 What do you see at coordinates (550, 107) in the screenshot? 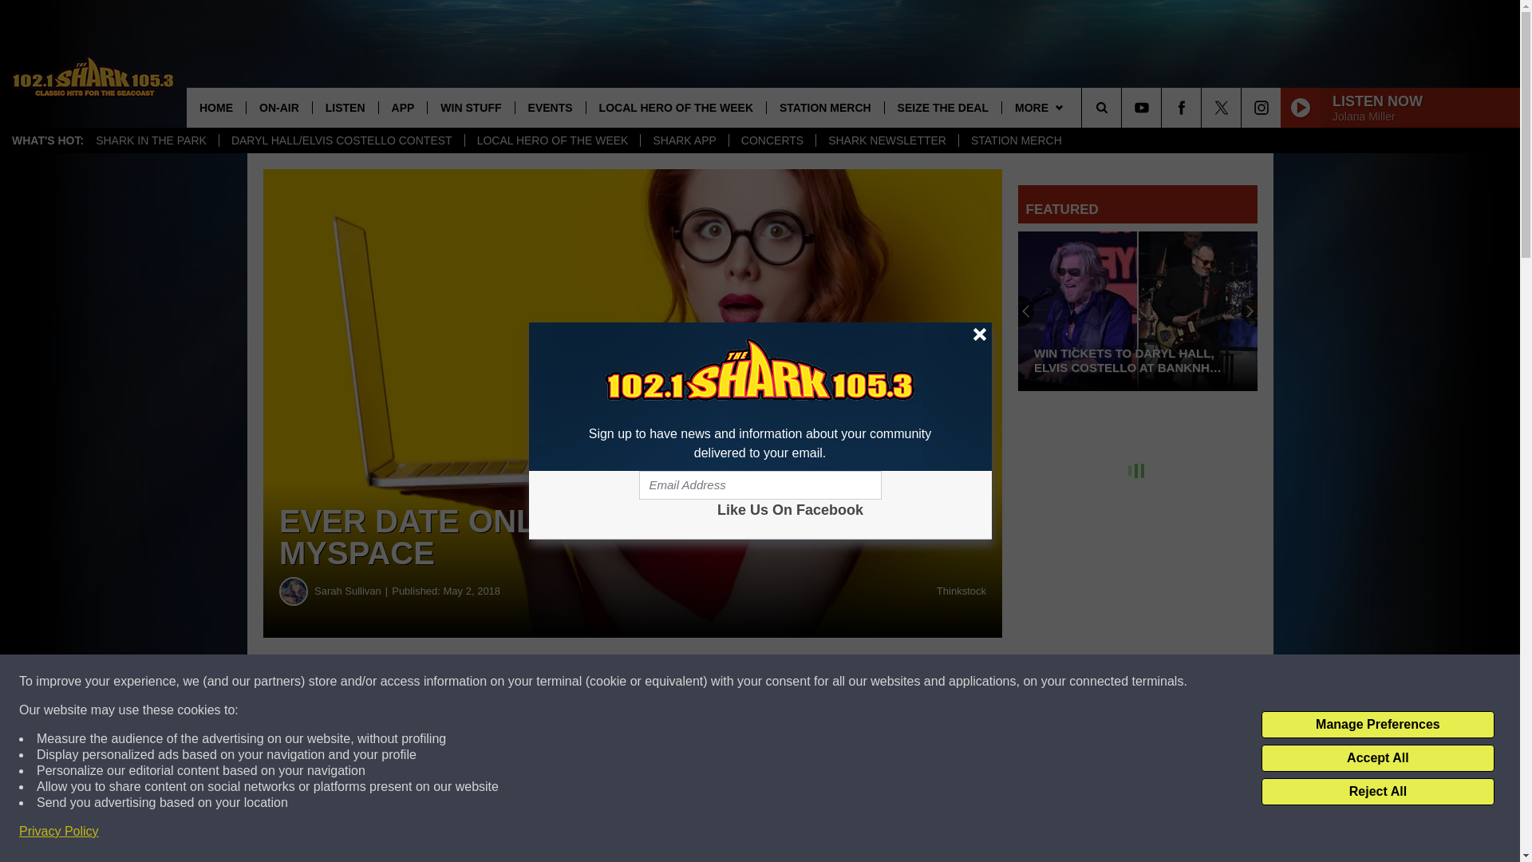
I see `EVENTS` at bounding box center [550, 107].